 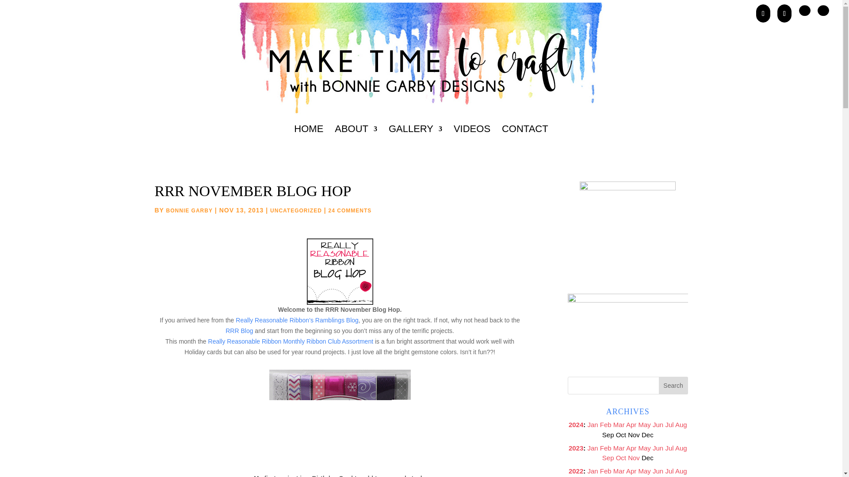 What do you see at coordinates (295, 210) in the screenshot?
I see `UNCATEGORIZED` at bounding box center [295, 210].